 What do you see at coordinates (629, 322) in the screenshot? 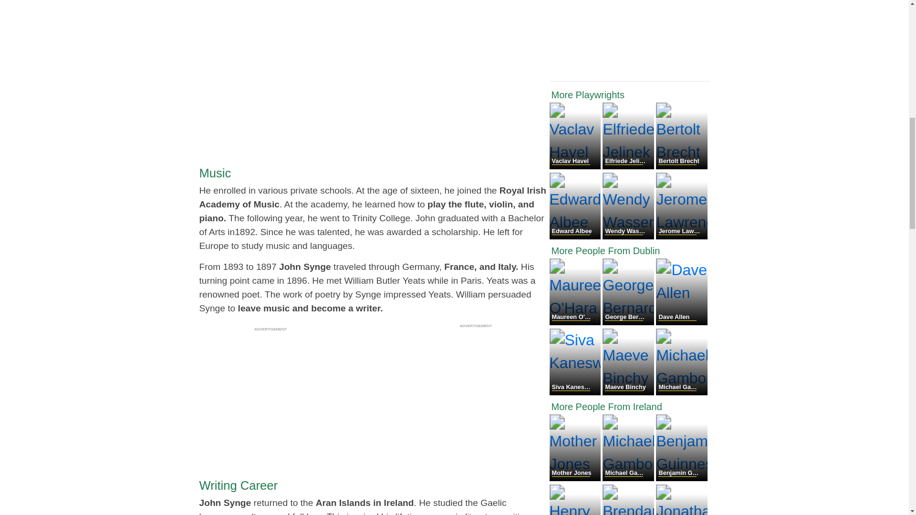
I see `George Bernard Shaw` at bounding box center [629, 322].